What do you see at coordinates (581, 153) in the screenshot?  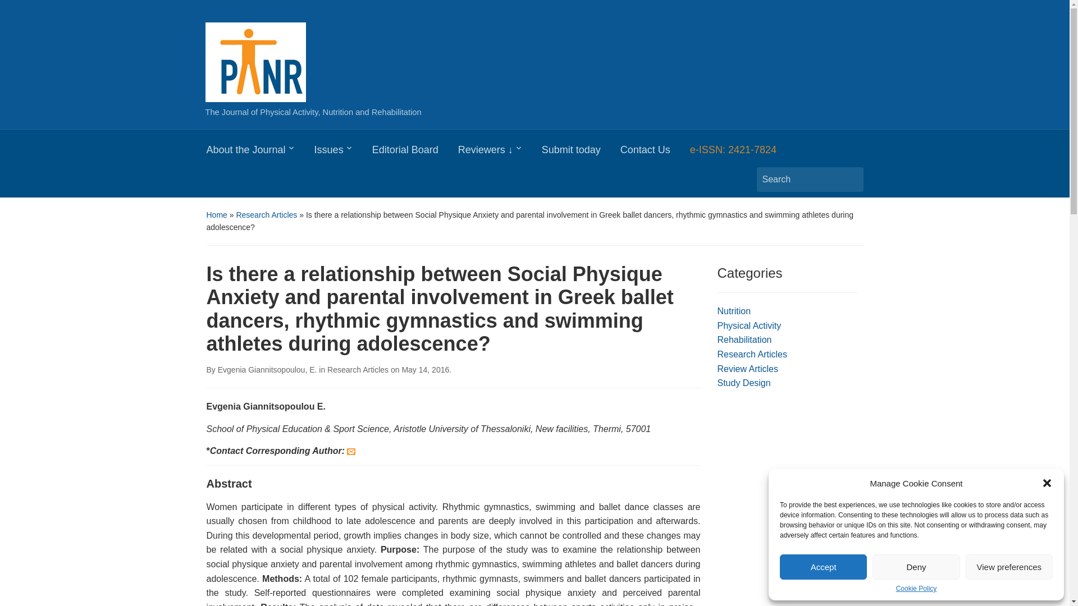 I see `Submit today` at bounding box center [581, 153].